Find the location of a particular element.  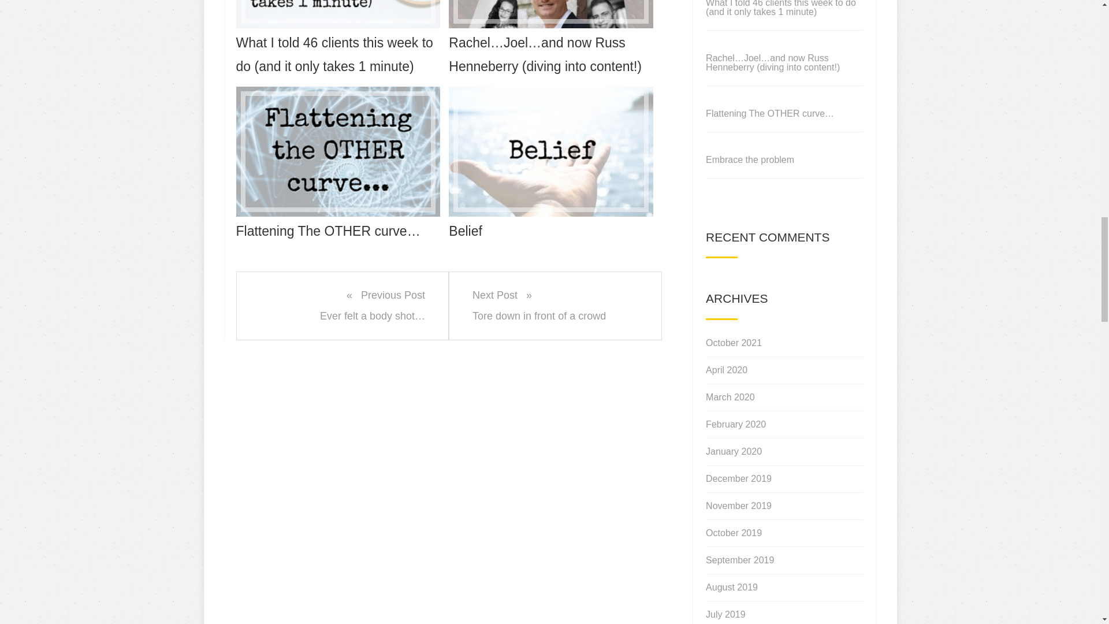

January 2020 is located at coordinates (554, 305).